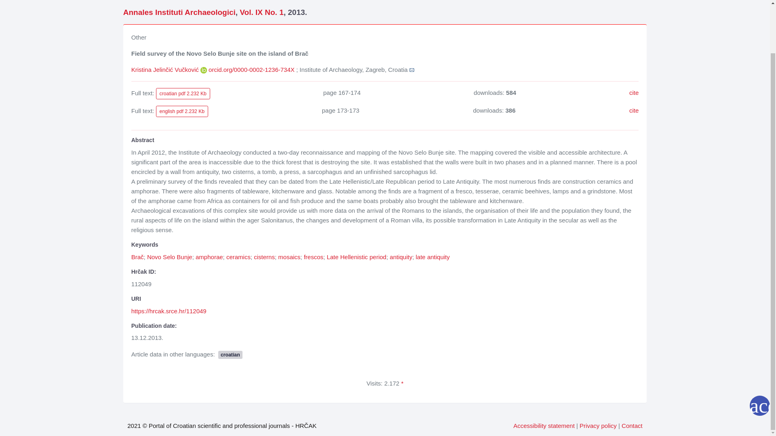 The image size is (776, 436). I want to click on mail, so click(412, 70).